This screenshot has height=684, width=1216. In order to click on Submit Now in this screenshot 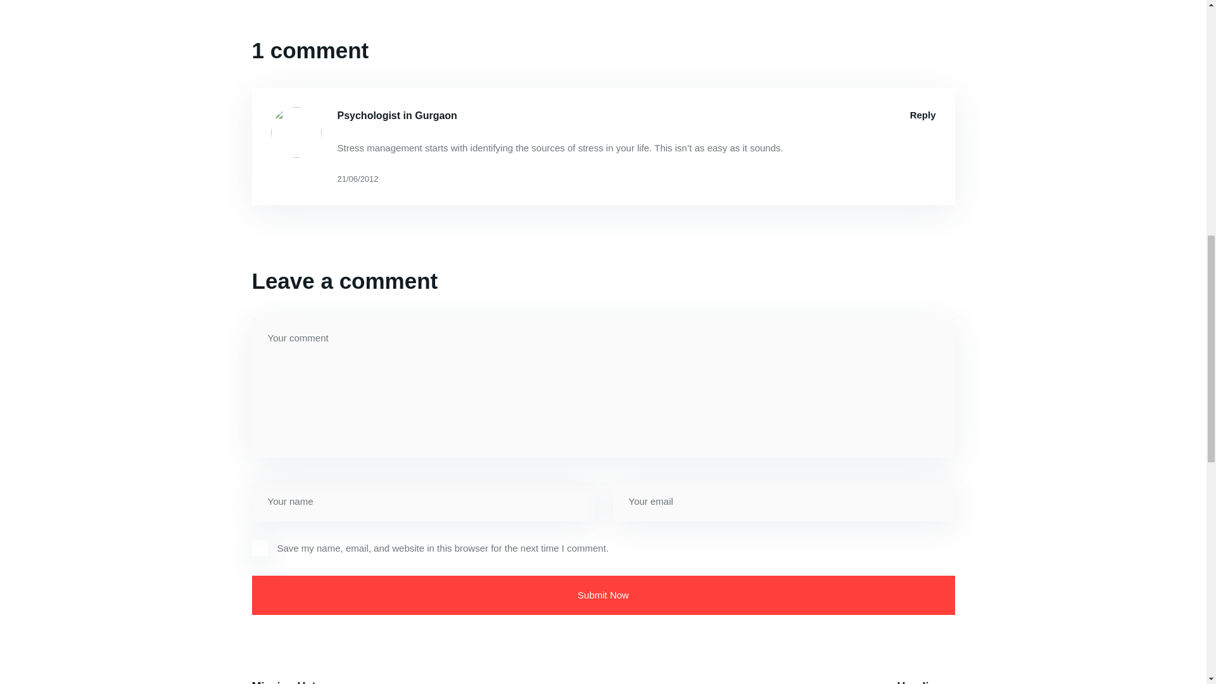, I will do `click(603, 595)`.